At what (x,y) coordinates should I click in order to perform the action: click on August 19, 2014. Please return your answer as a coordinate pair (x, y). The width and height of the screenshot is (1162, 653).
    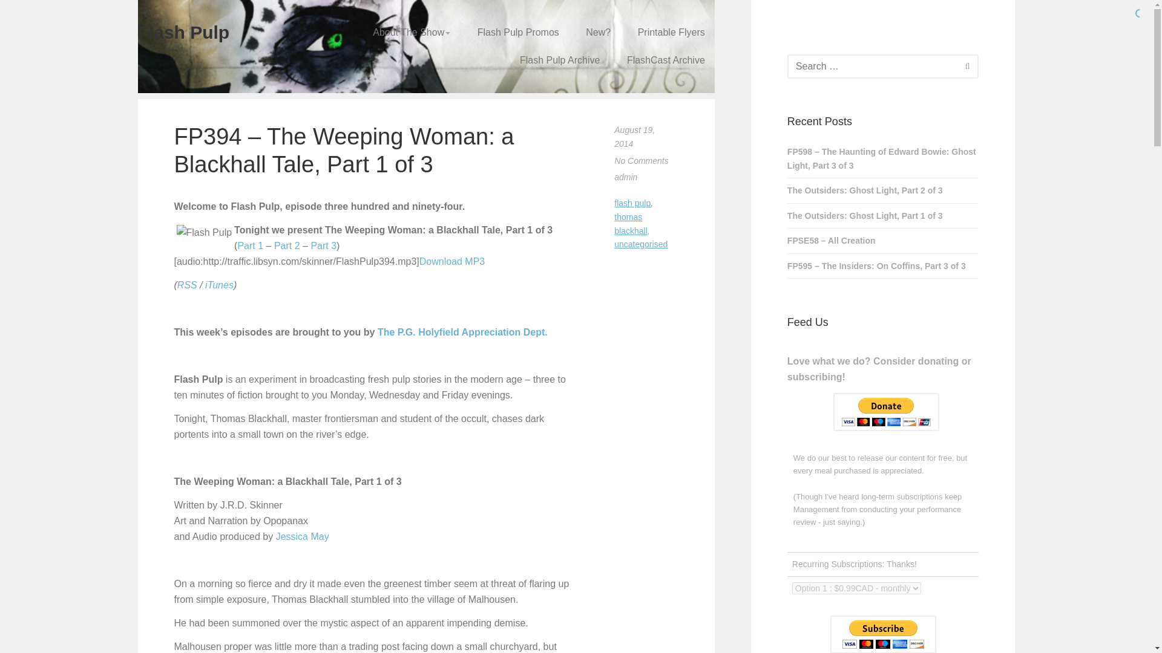
    Looking at the image, I should click on (634, 137).